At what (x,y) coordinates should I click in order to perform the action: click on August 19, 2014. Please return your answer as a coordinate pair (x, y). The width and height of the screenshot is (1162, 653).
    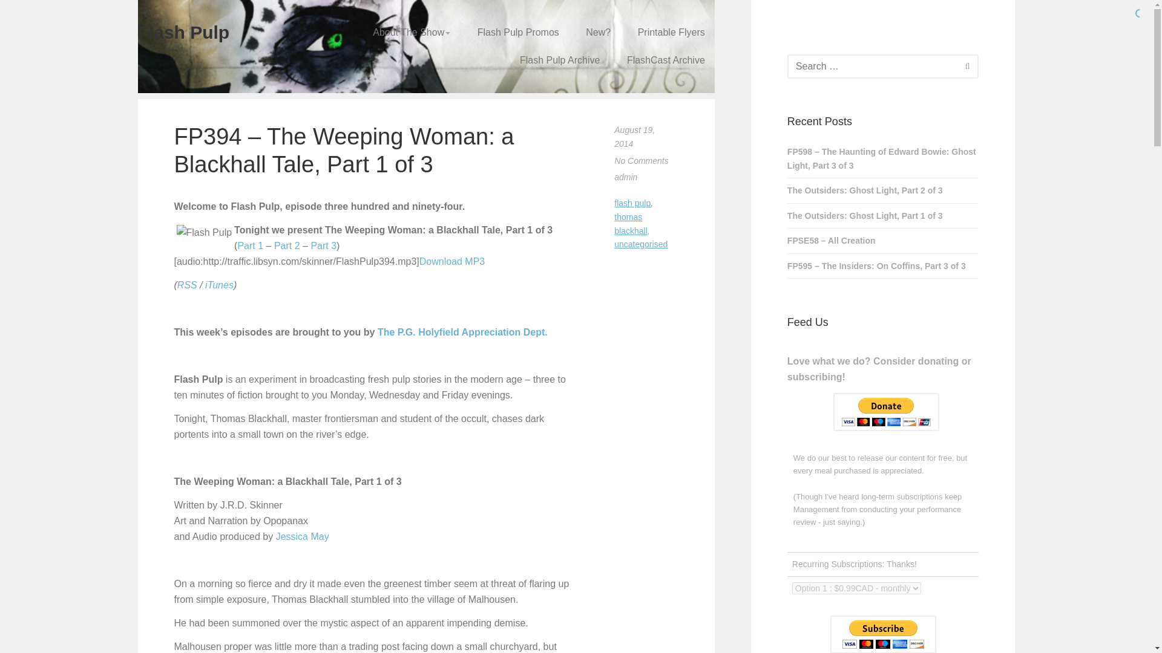
    Looking at the image, I should click on (634, 137).